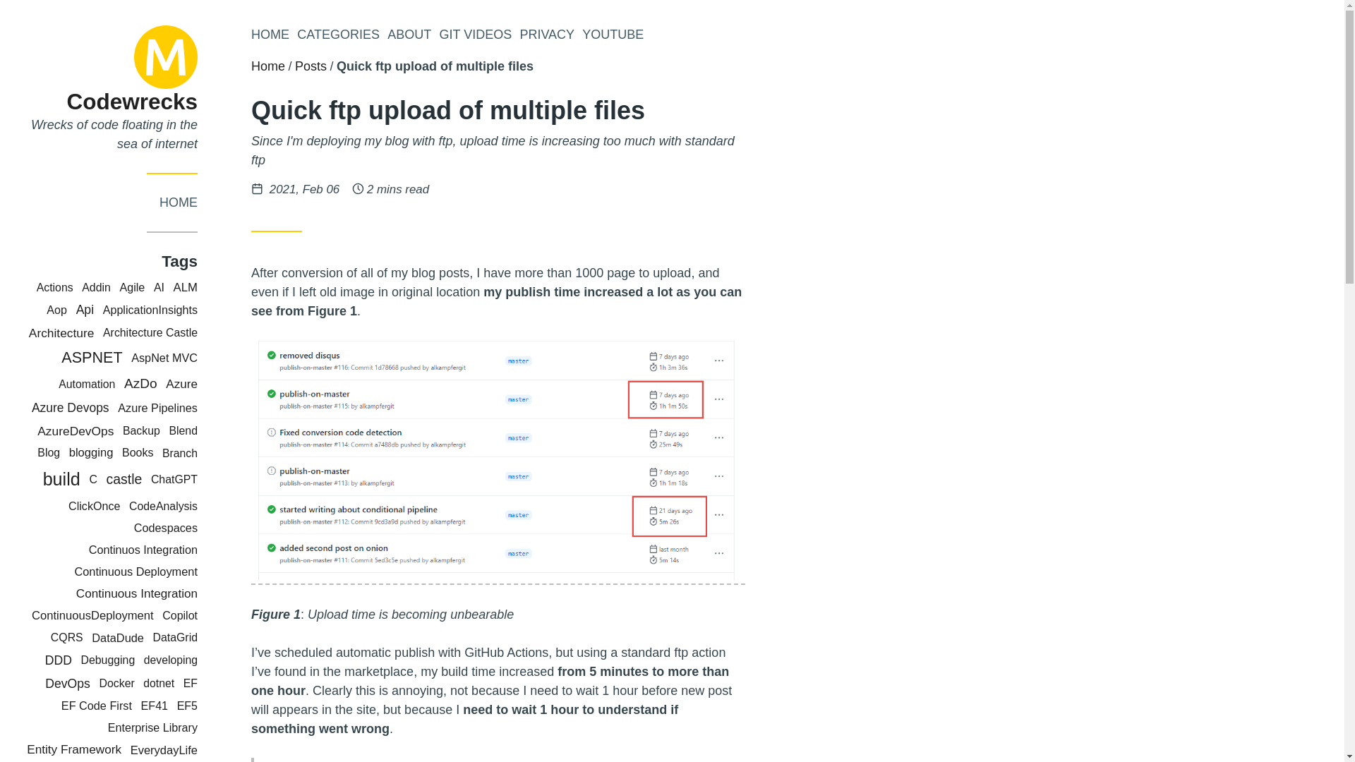  Describe the element at coordinates (164, 357) in the screenshot. I see `AspNet MVC` at that location.